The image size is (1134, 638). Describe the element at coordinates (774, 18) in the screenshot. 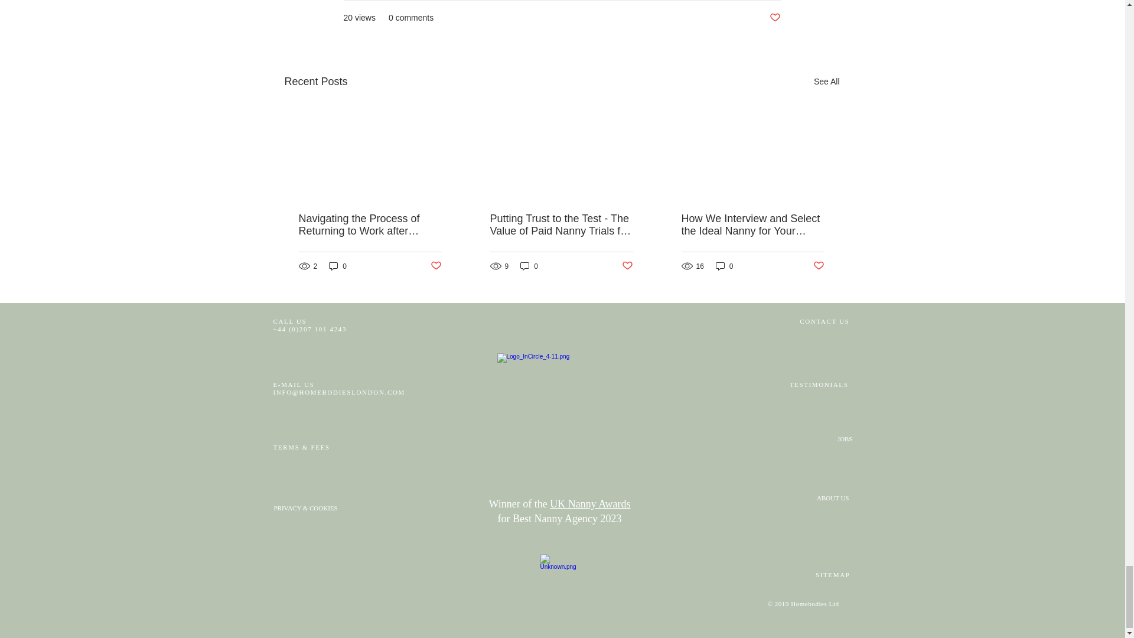

I see `Post not marked as liked` at that location.